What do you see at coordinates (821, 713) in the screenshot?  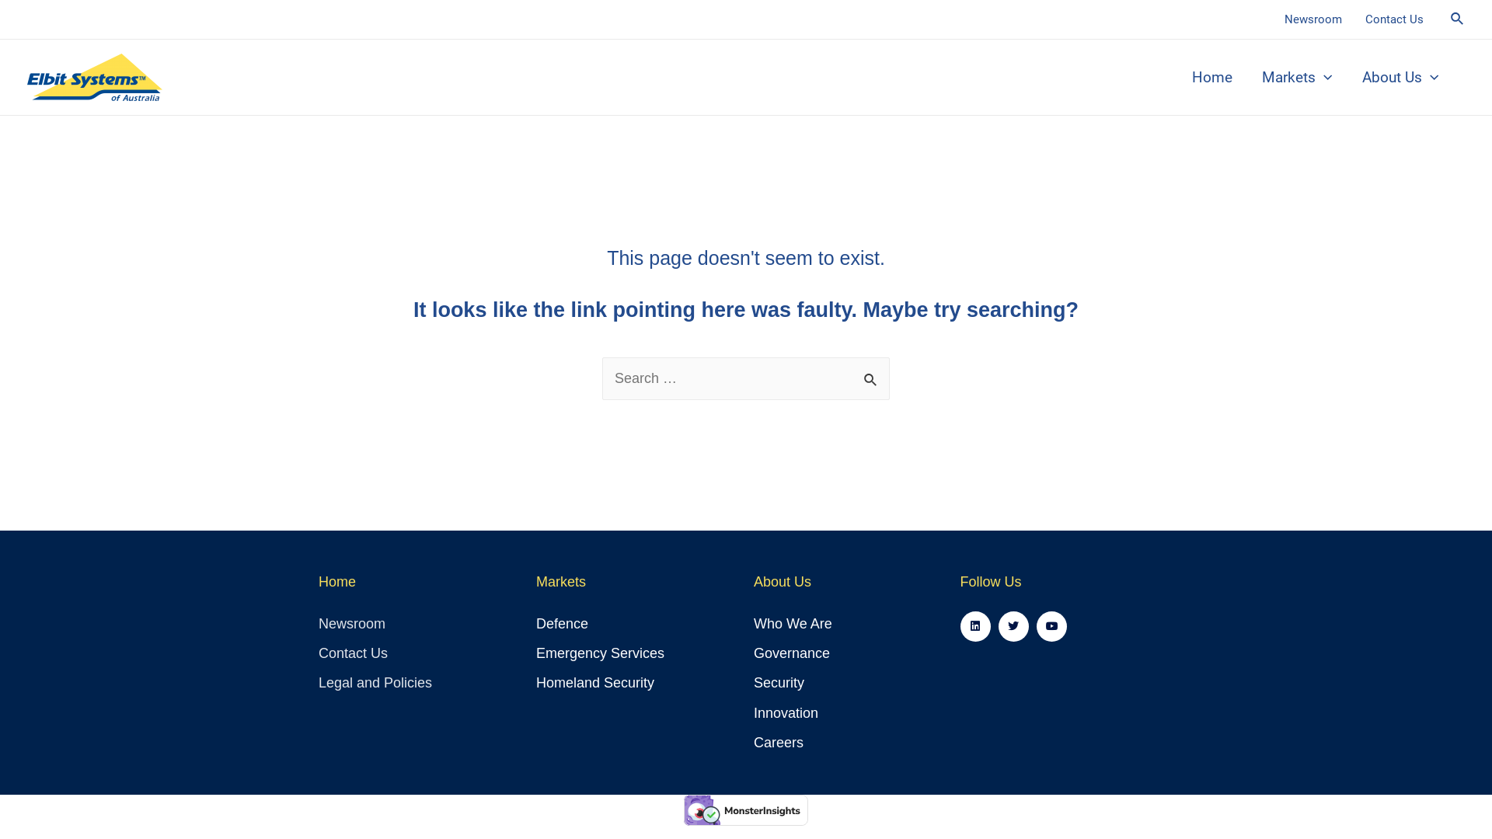 I see `Innovation` at bounding box center [821, 713].